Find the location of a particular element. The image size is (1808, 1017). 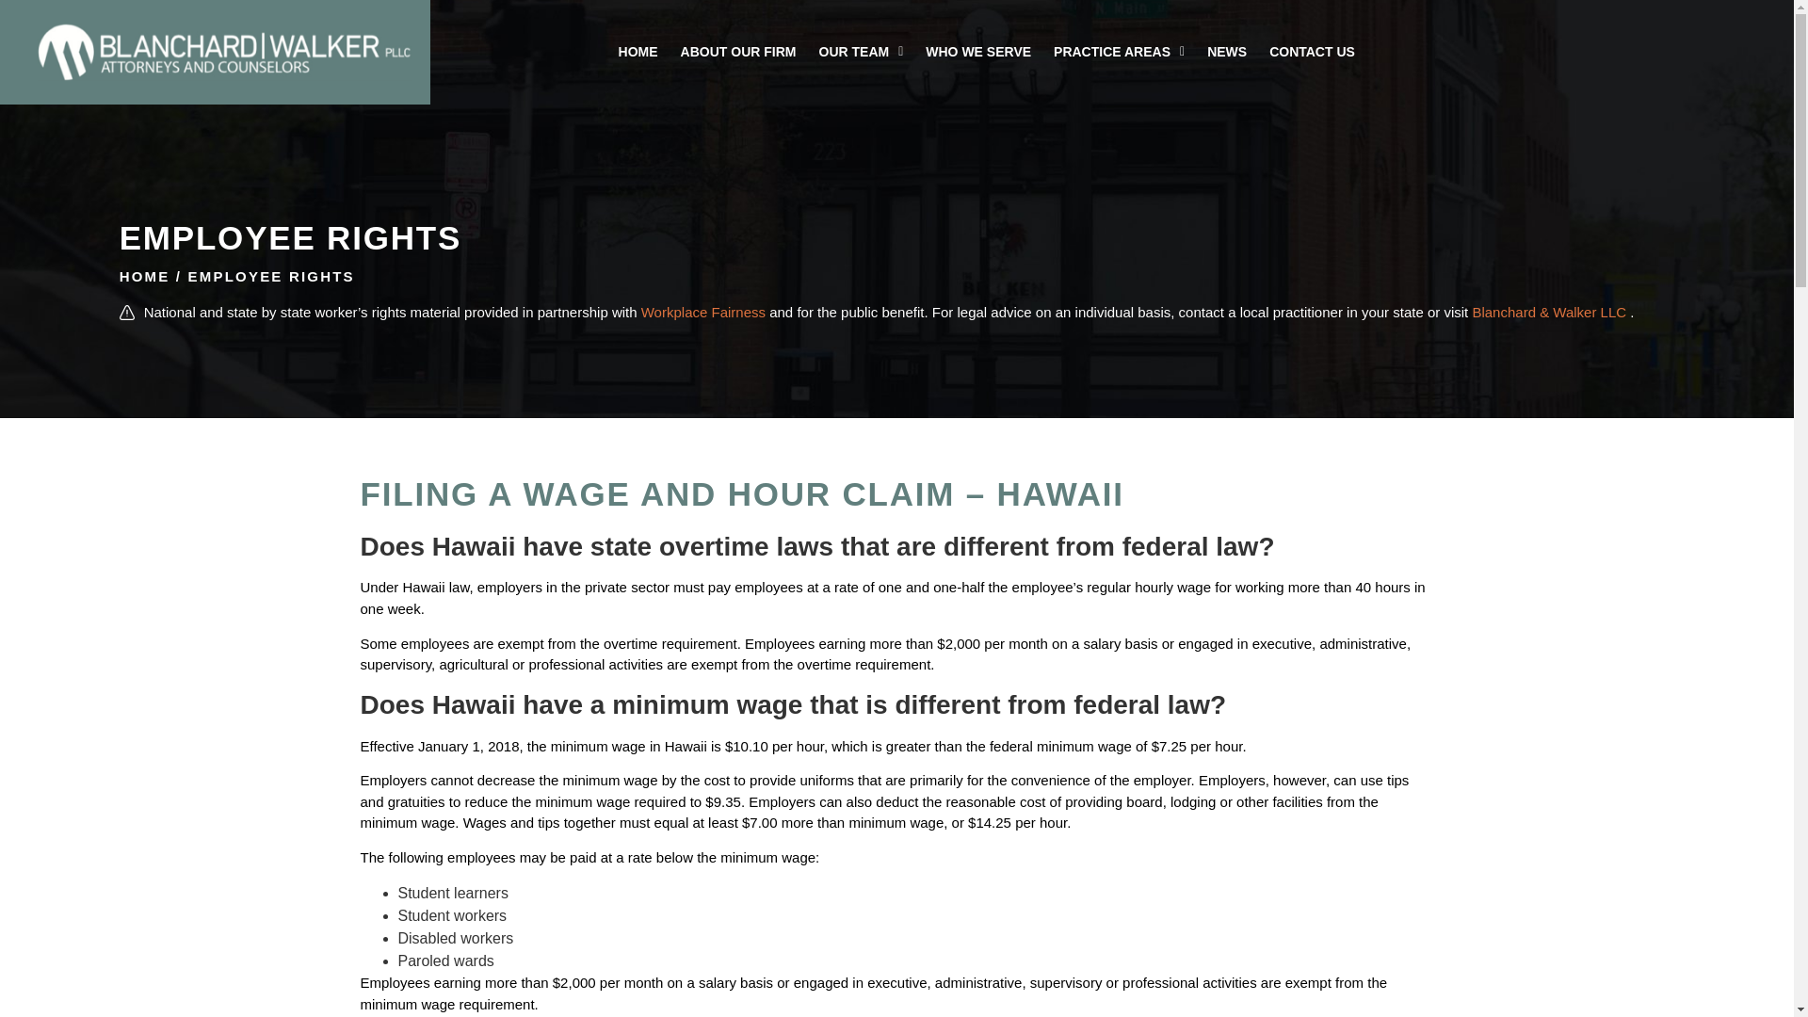

WHO WE SERVE is located at coordinates (978, 51).